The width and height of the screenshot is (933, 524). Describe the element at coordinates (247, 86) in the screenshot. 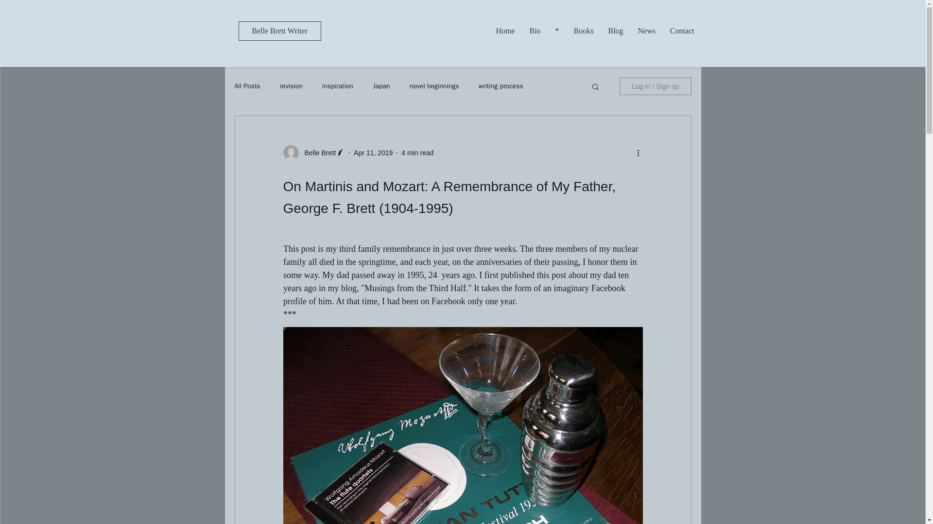

I see `All Posts` at that location.